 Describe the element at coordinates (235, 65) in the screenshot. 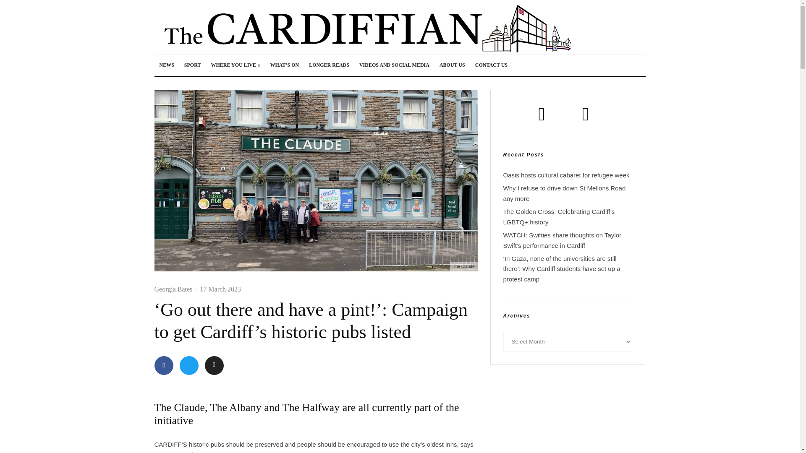

I see `WHERE YOU LIVE` at that location.